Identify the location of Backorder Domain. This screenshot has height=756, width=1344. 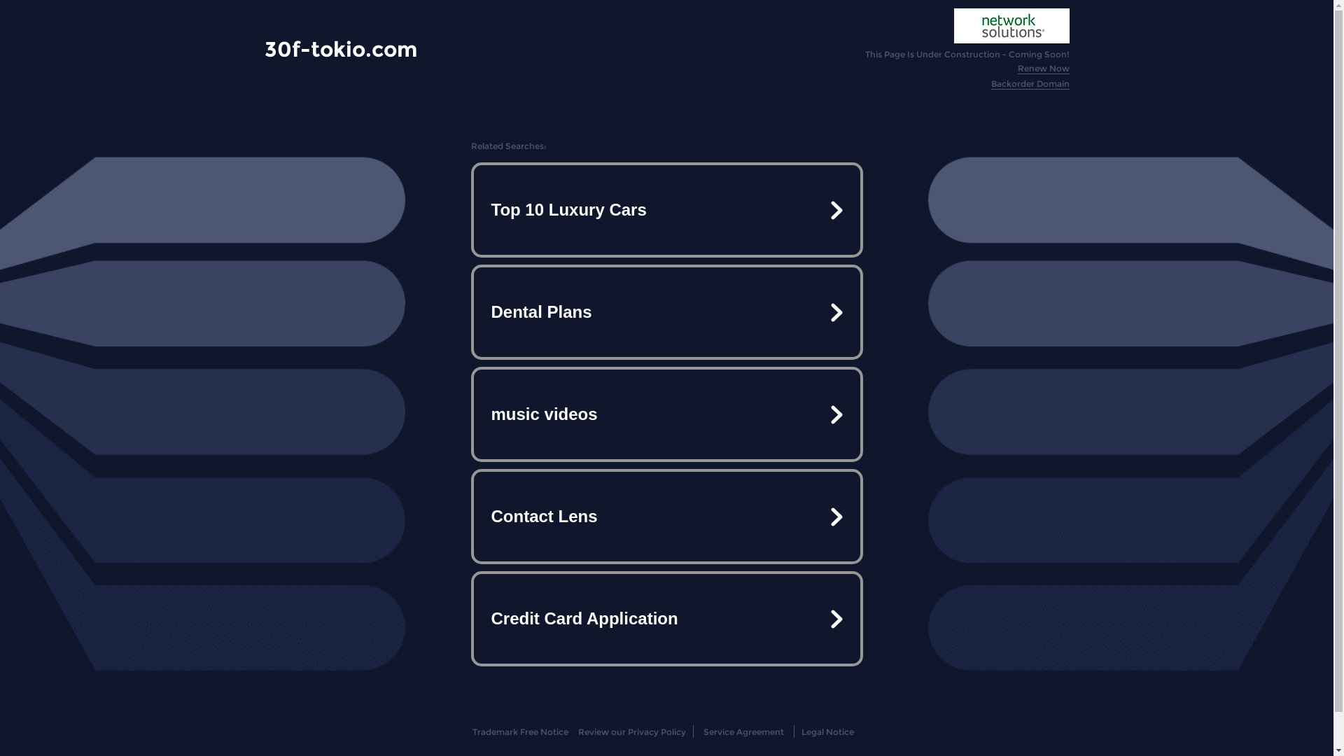
(1030, 84).